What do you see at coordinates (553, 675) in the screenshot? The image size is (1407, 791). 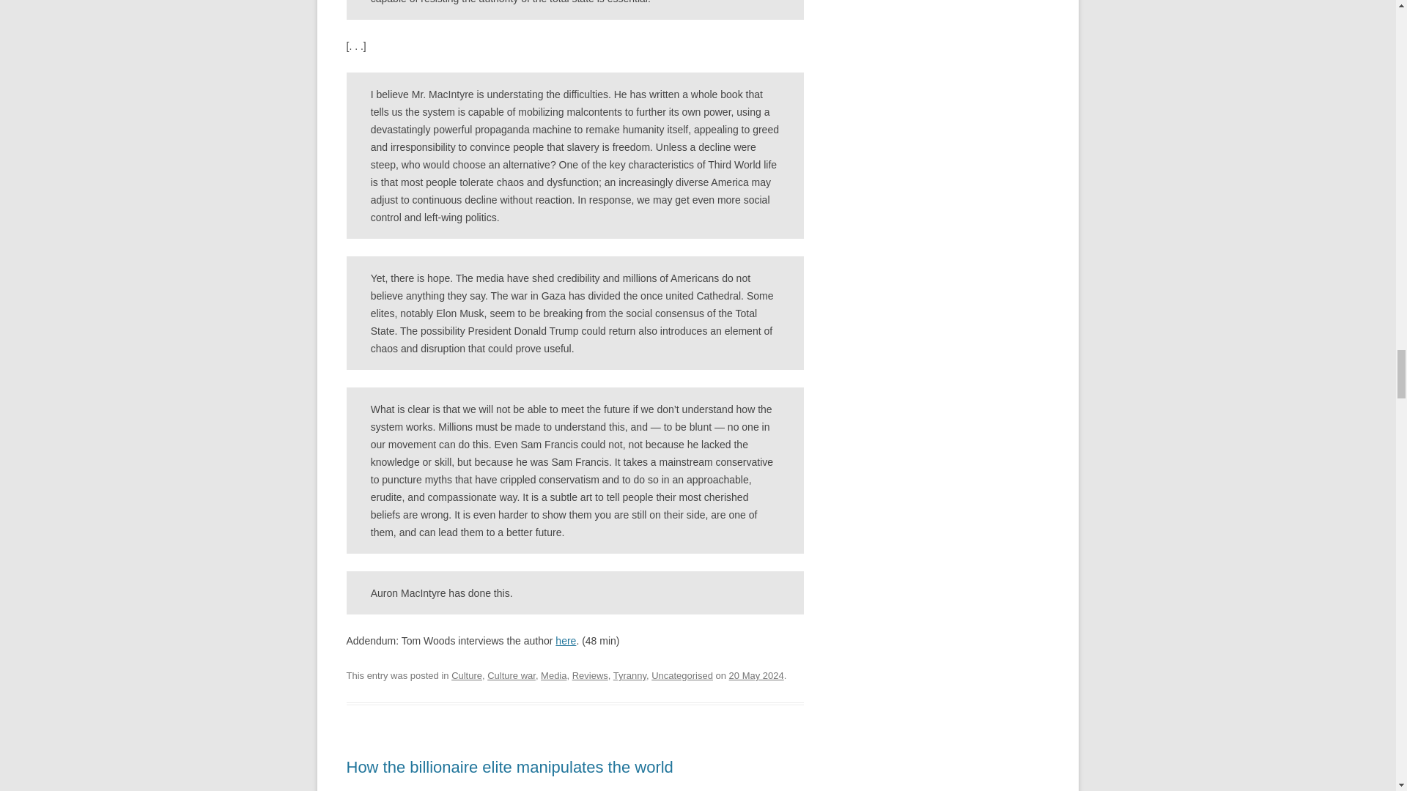 I see `Media` at bounding box center [553, 675].